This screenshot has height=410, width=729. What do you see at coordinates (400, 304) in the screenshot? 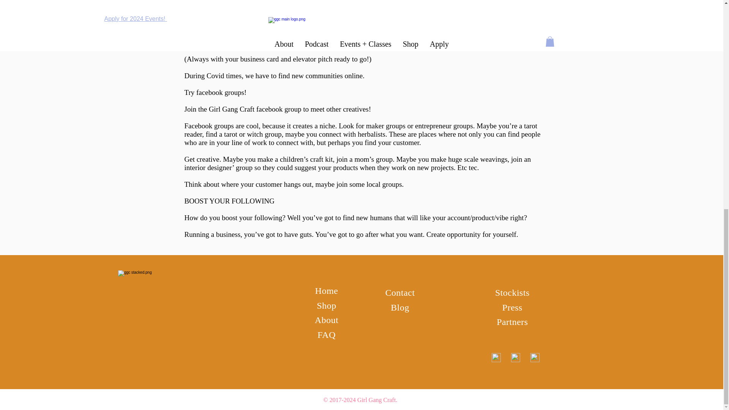
I see `Blog` at bounding box center [400, 304].